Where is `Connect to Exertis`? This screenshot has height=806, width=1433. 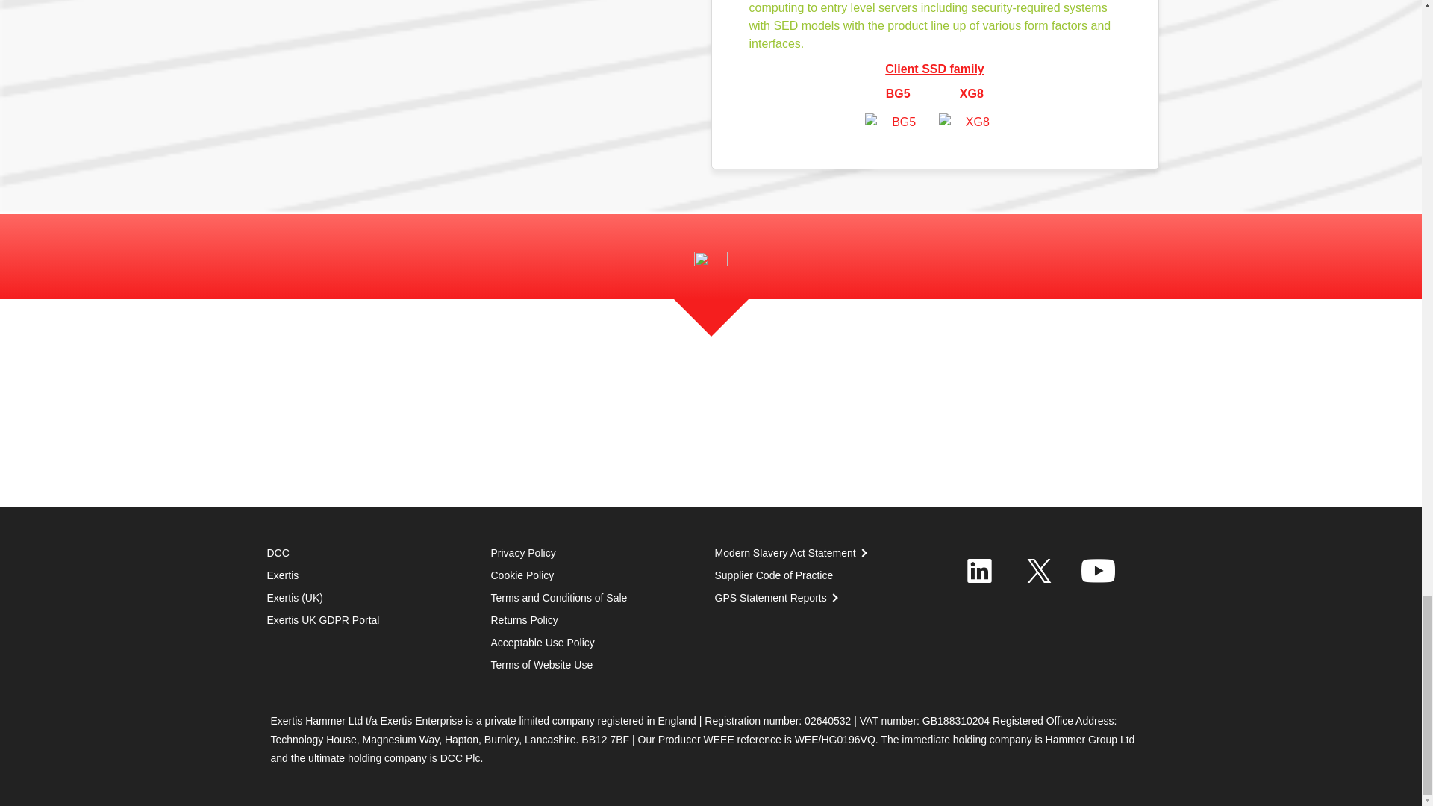
Connect to Exertis is located at coordinates (1098, 570).